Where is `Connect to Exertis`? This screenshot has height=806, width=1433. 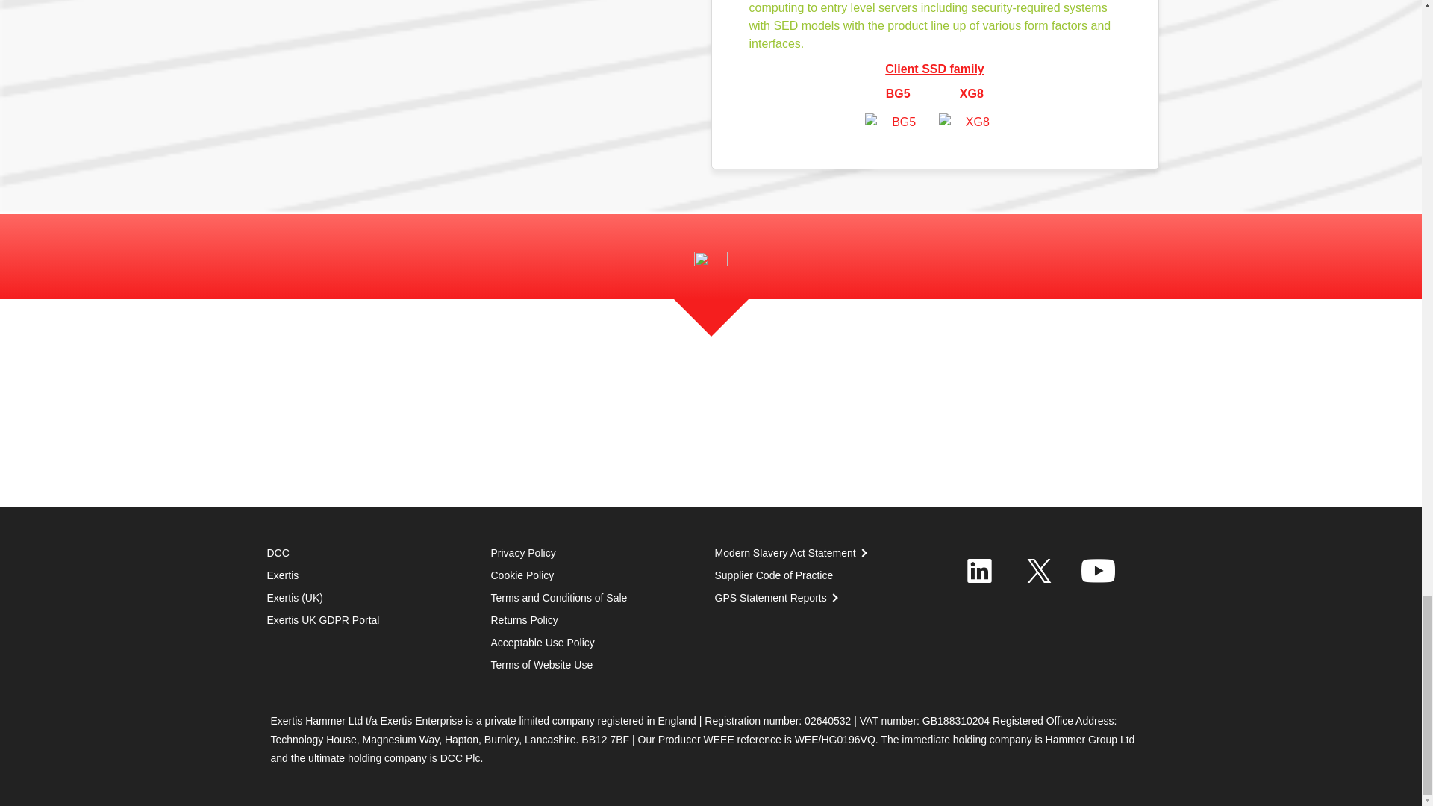
Connect to Exertis is located at coordinates (1098, 570).